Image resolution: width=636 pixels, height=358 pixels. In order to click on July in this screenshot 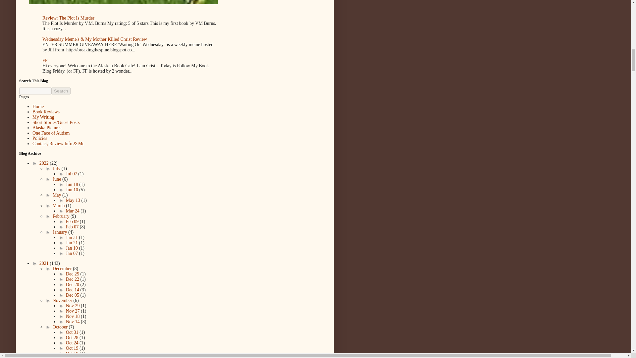, I will do `click(57, 168)`.